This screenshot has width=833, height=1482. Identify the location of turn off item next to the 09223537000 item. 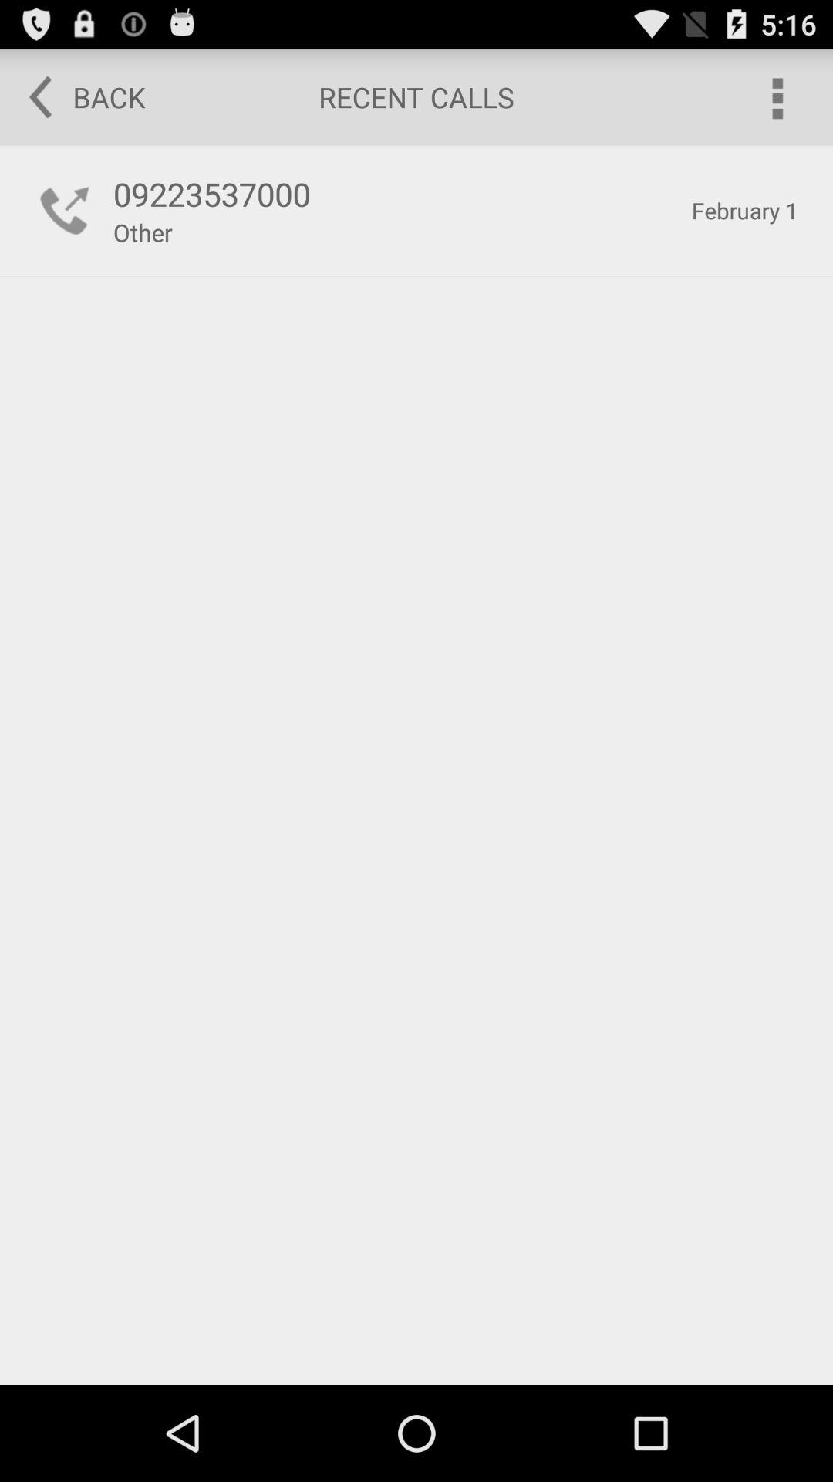
(745, 210).